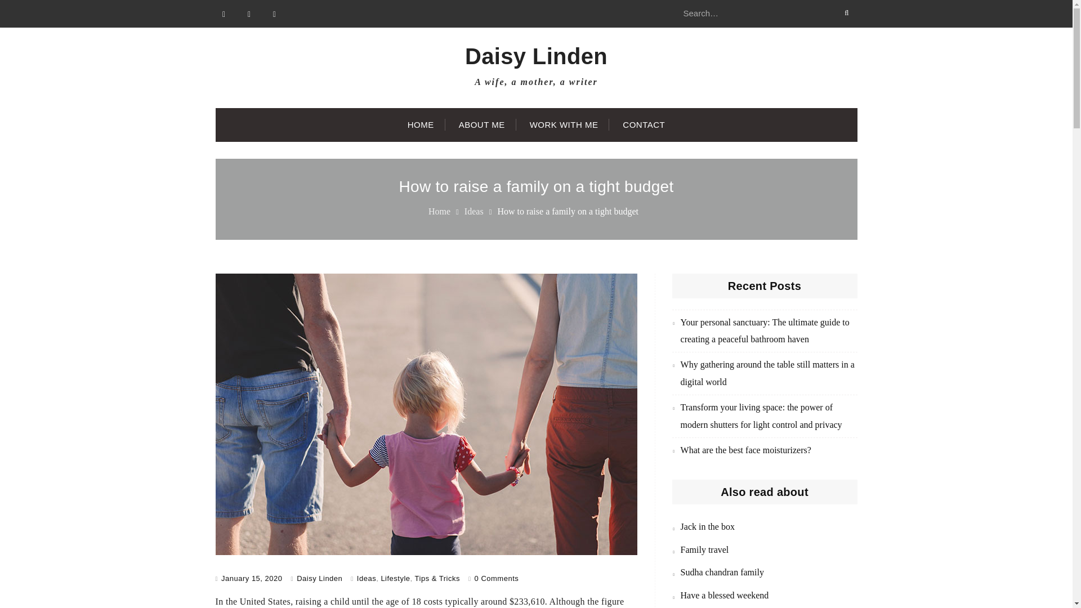 Image resolution: width=1081 pixels, height=608 pixels. I want to click on 0 Comments, so click(497, 578).